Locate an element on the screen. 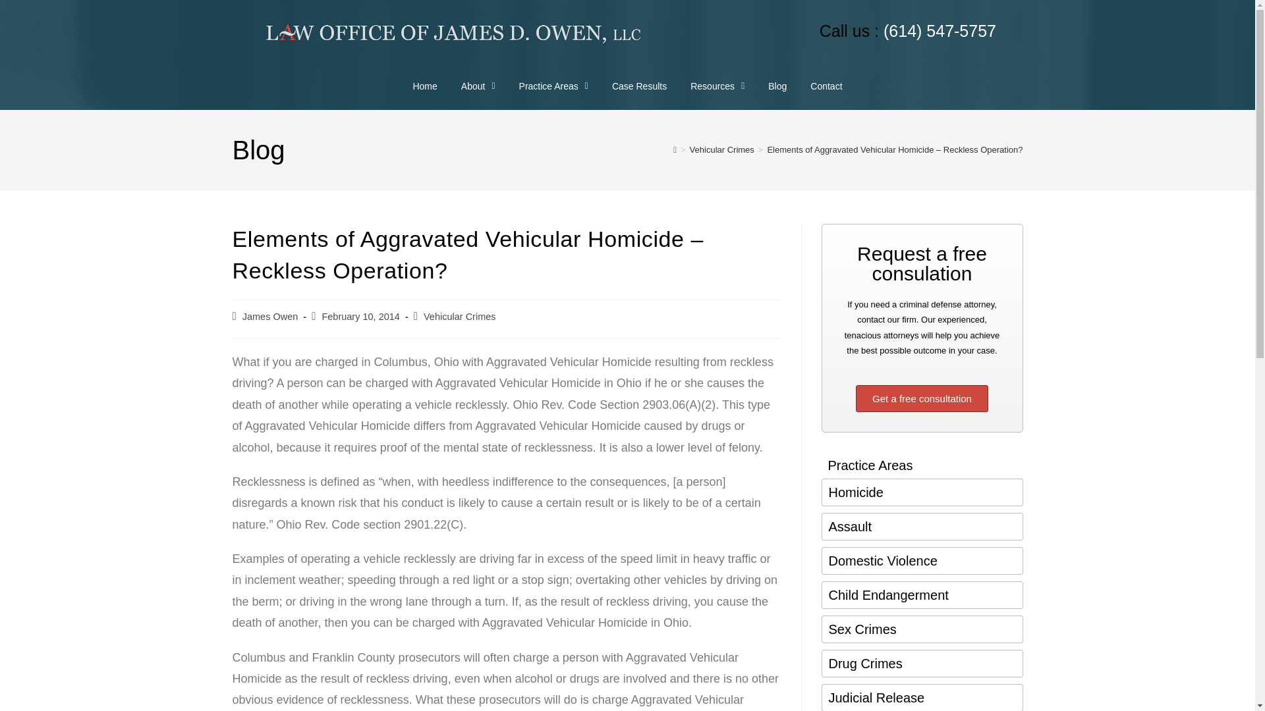 The height and width of the screenshot is (711, 1265). Blog is located at coordinates (777, 86).